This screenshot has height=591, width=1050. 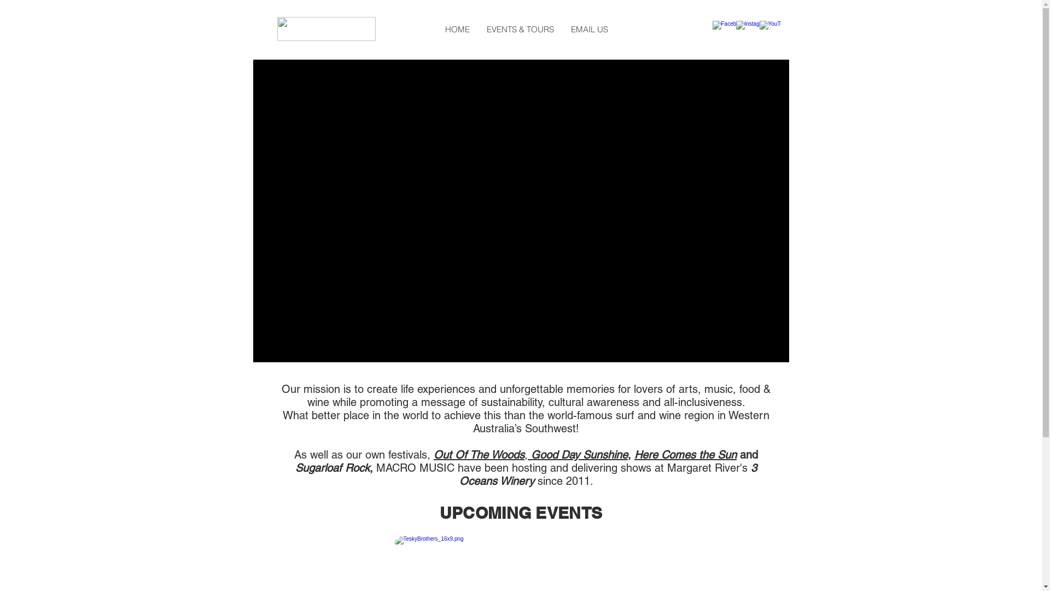 I want to click on EVENTS & TOURS, so click(x=520, y=30).